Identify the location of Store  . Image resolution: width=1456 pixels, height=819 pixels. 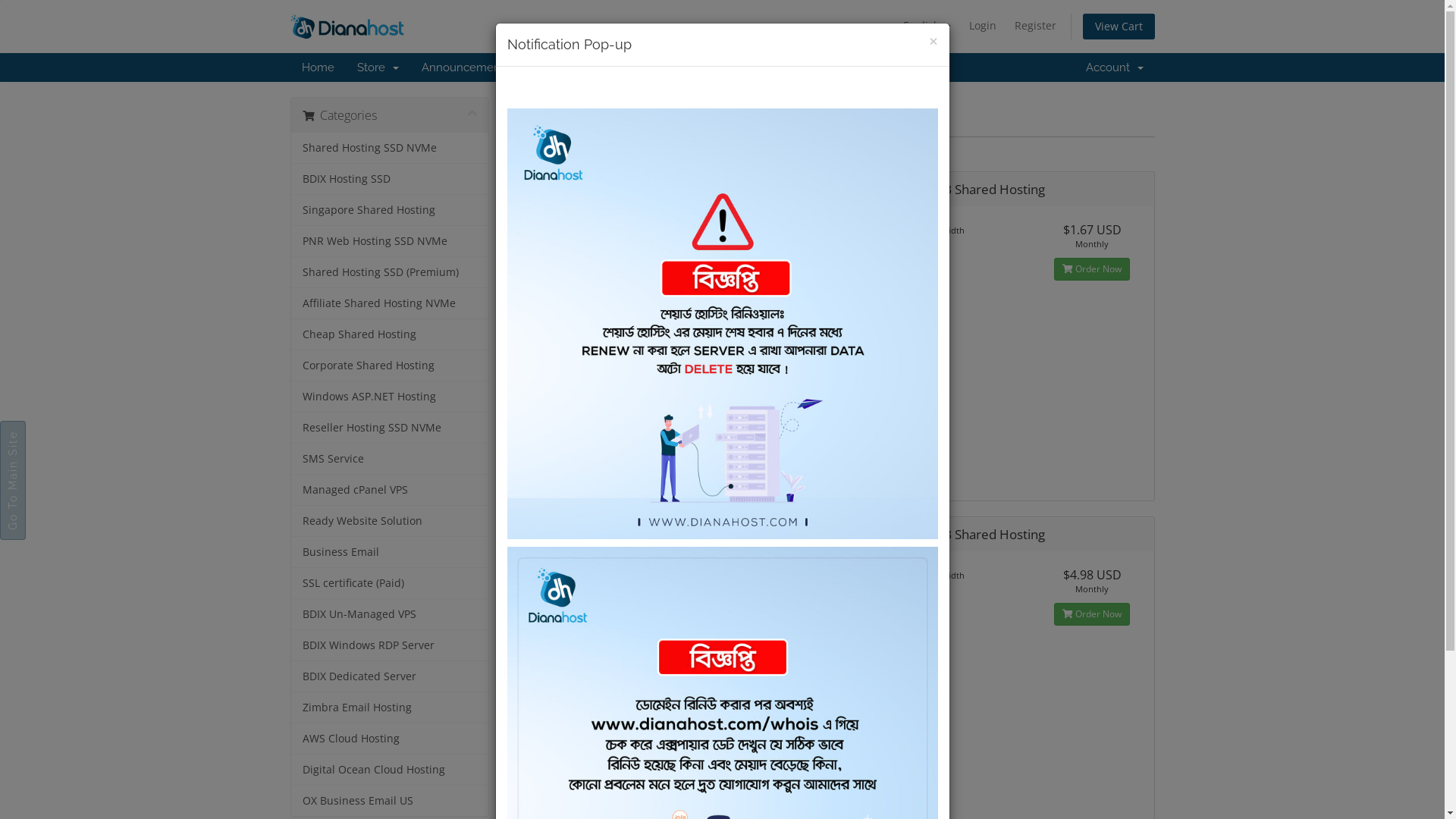
(378, 67).